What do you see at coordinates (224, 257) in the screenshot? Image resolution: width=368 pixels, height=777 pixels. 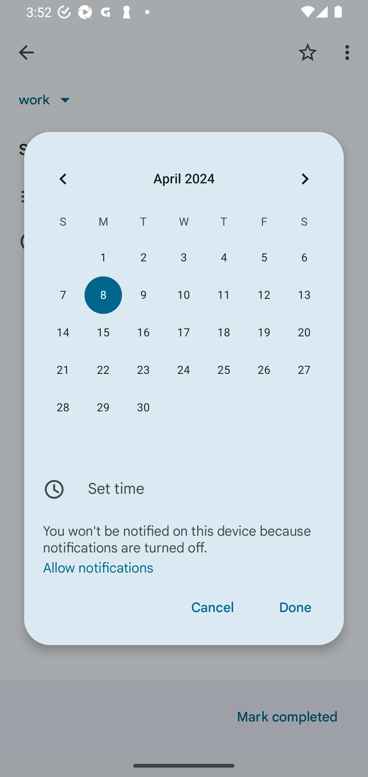 I see `4 04 April 2024` at bounding box center [224, 257].